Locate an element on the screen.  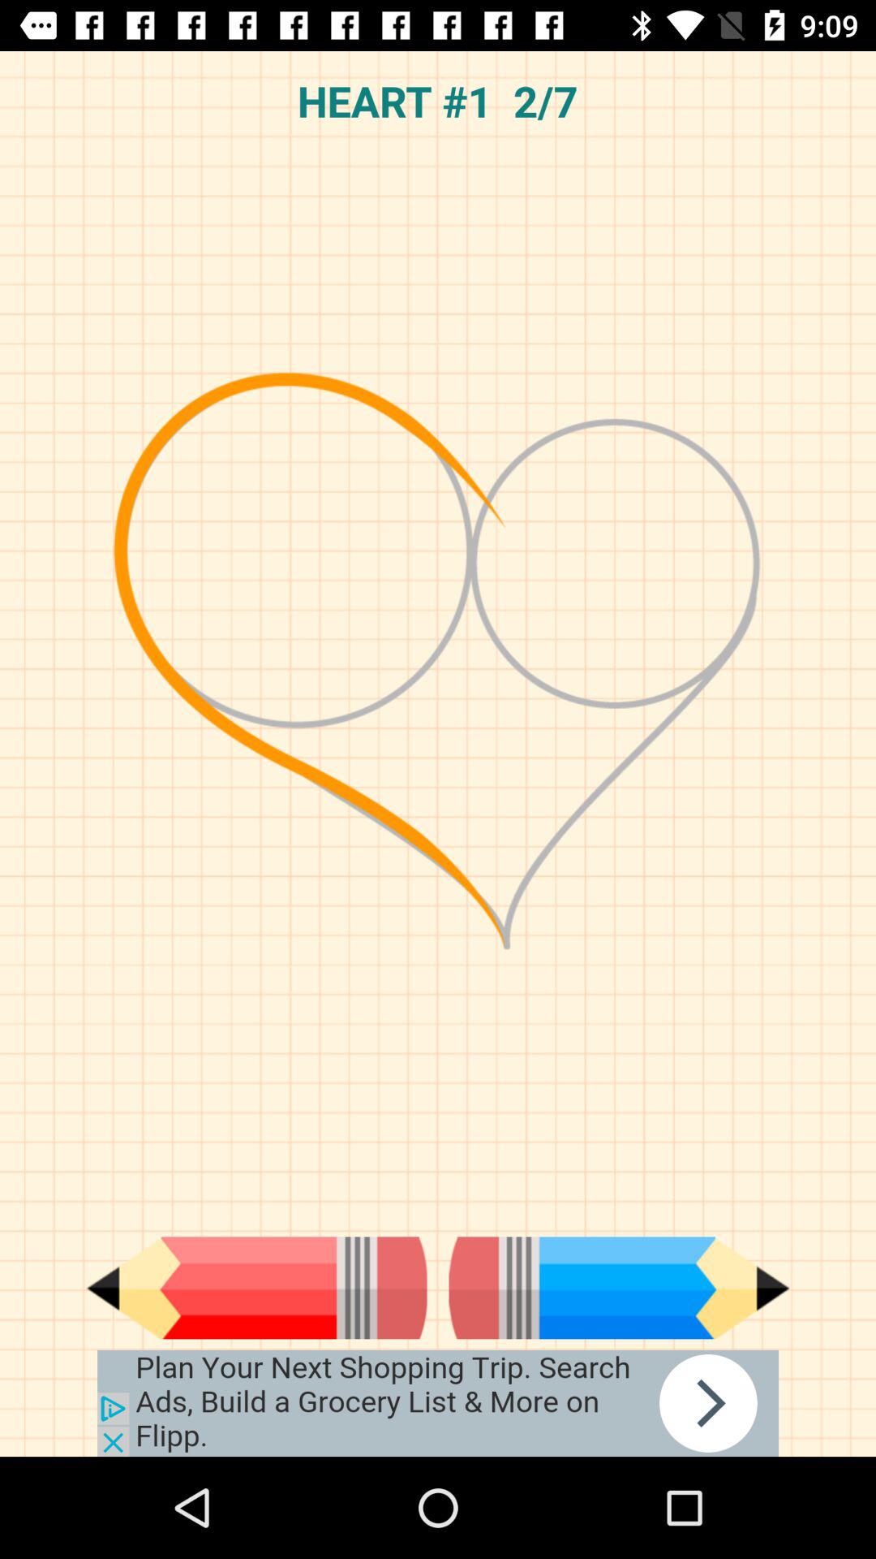
click advertisement is located at coordinates (438, 1403).